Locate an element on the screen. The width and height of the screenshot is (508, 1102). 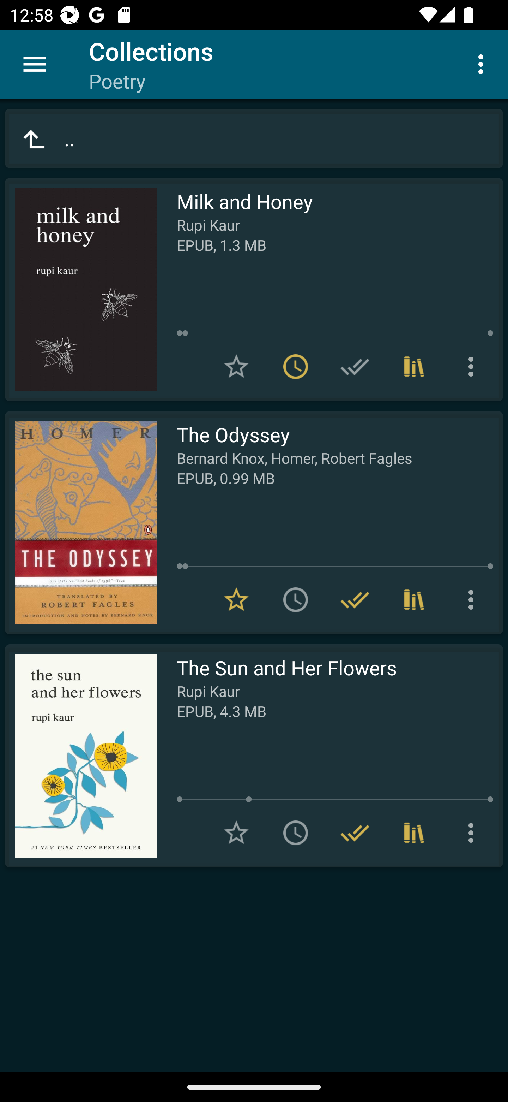
Read The Odyssey is located at coordinates (81, 523).